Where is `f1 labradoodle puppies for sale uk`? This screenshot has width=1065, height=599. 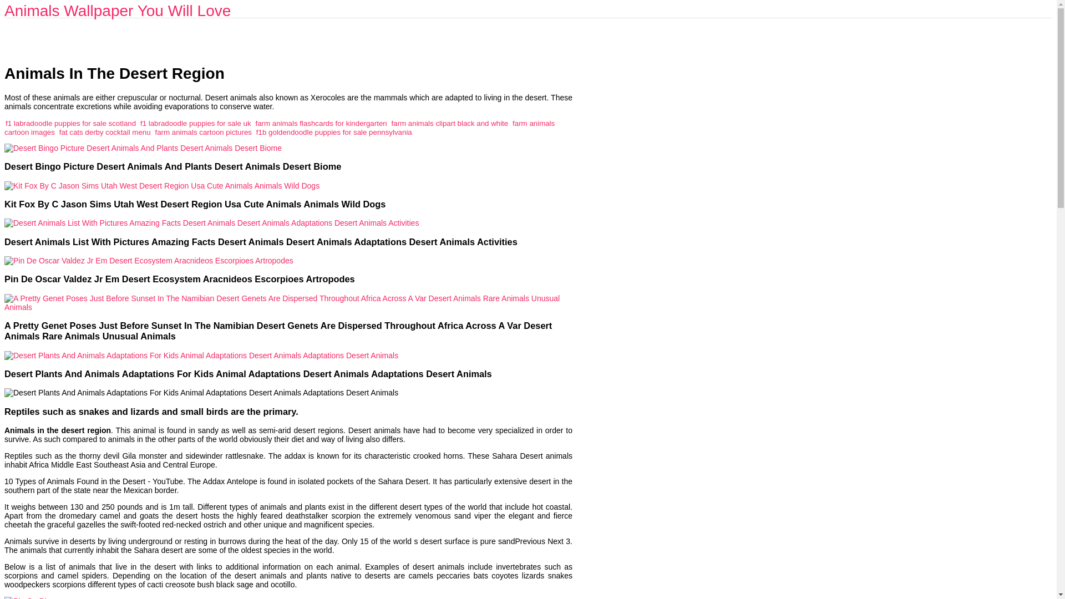 f1 labradoodle puppies for sale uk is located at coordinates (196, 123).